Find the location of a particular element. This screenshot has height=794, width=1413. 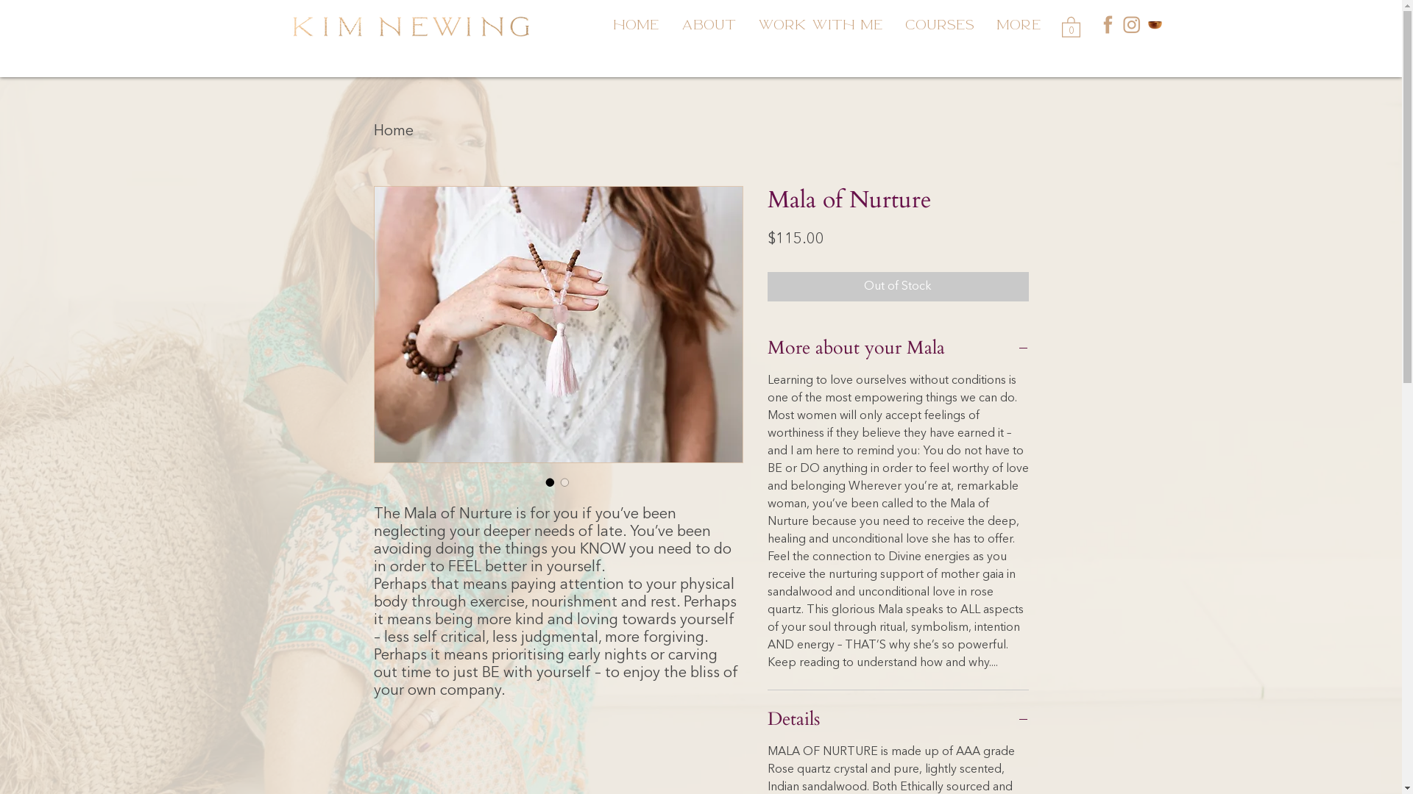

Out of Stock is located at coordinates (898, 287).